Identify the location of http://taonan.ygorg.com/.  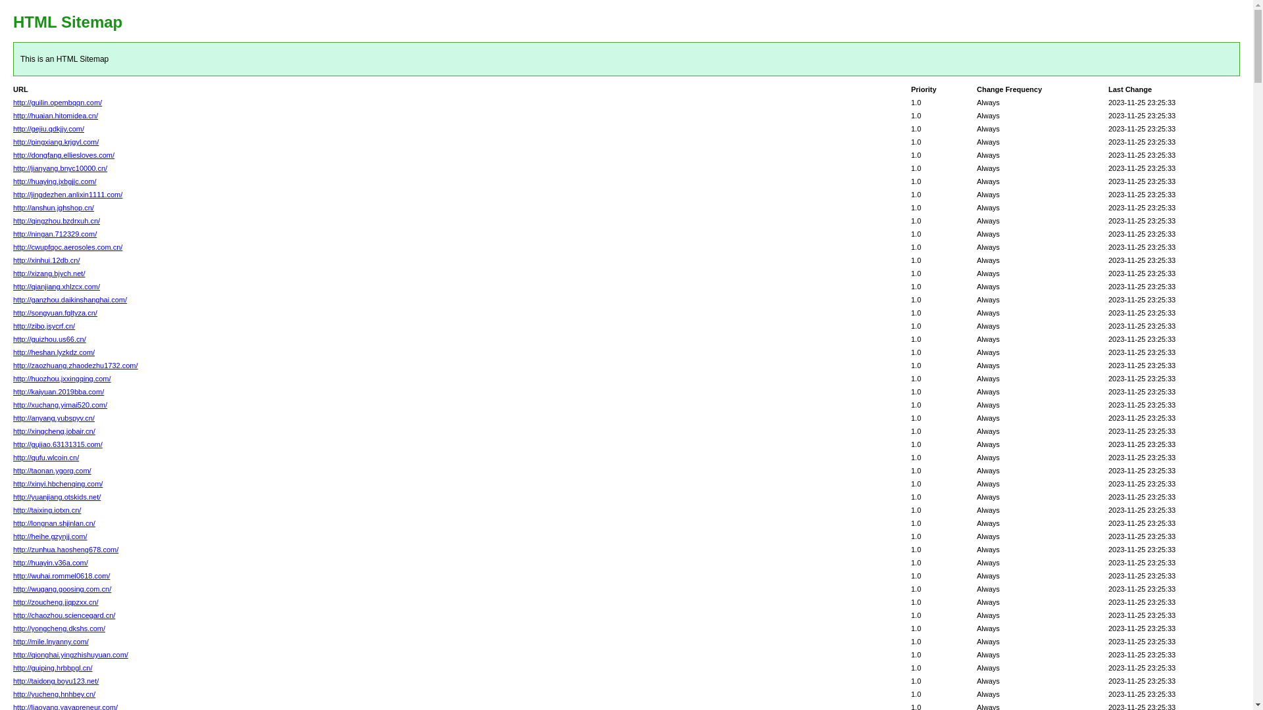
(53, 471).